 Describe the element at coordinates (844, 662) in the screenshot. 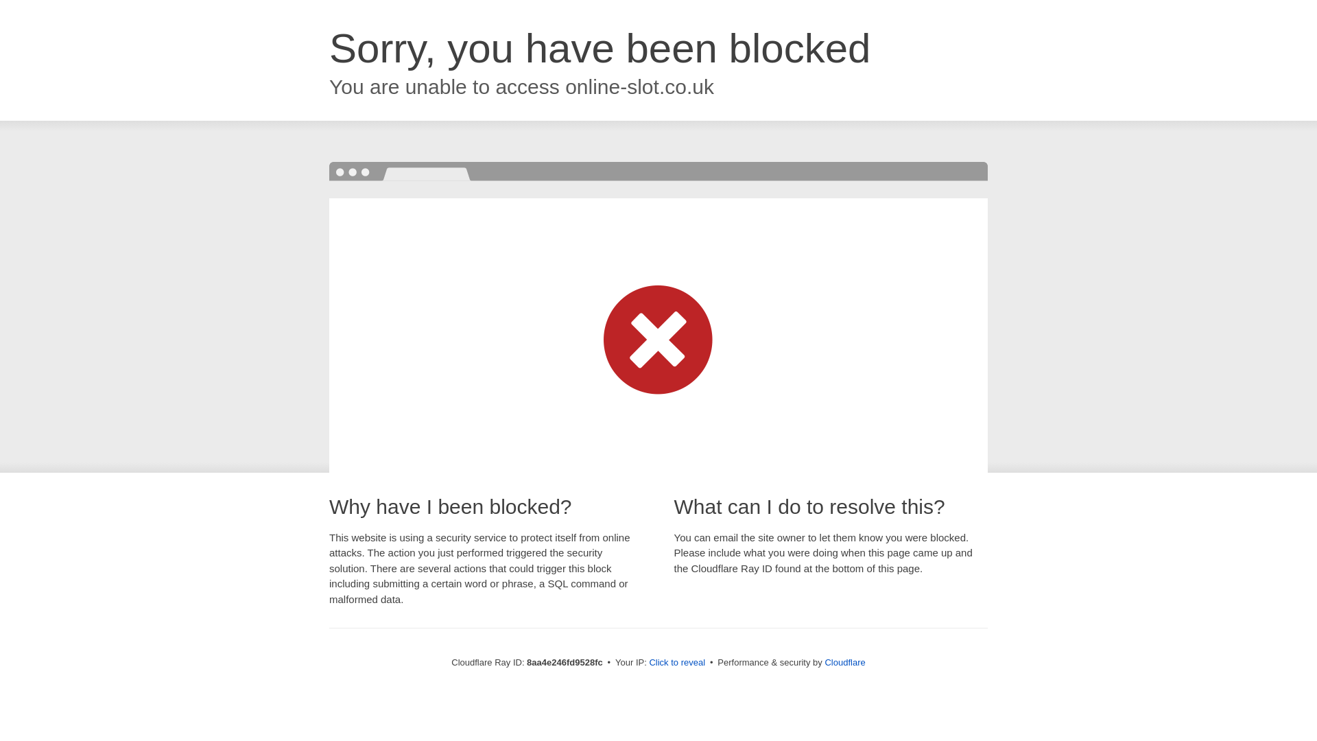

I see `Cloudflare` at that location.